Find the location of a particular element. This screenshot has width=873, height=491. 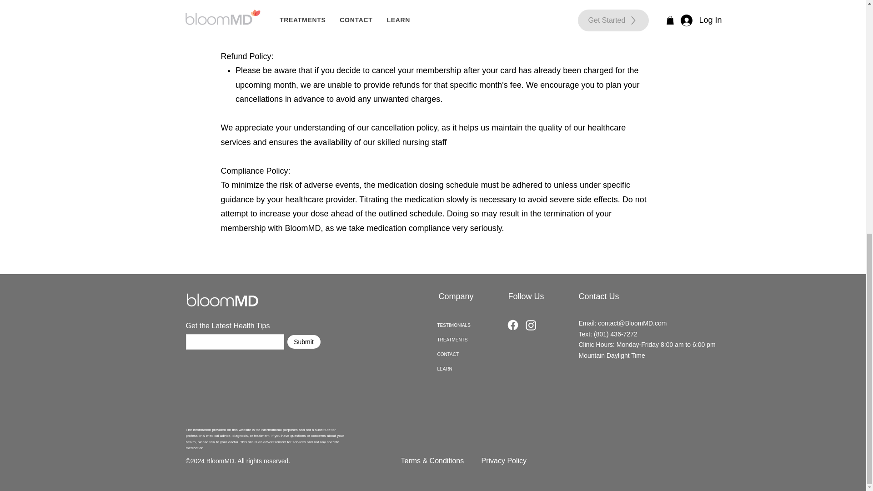

TREATMENTS is located at coordinates (471, 340).